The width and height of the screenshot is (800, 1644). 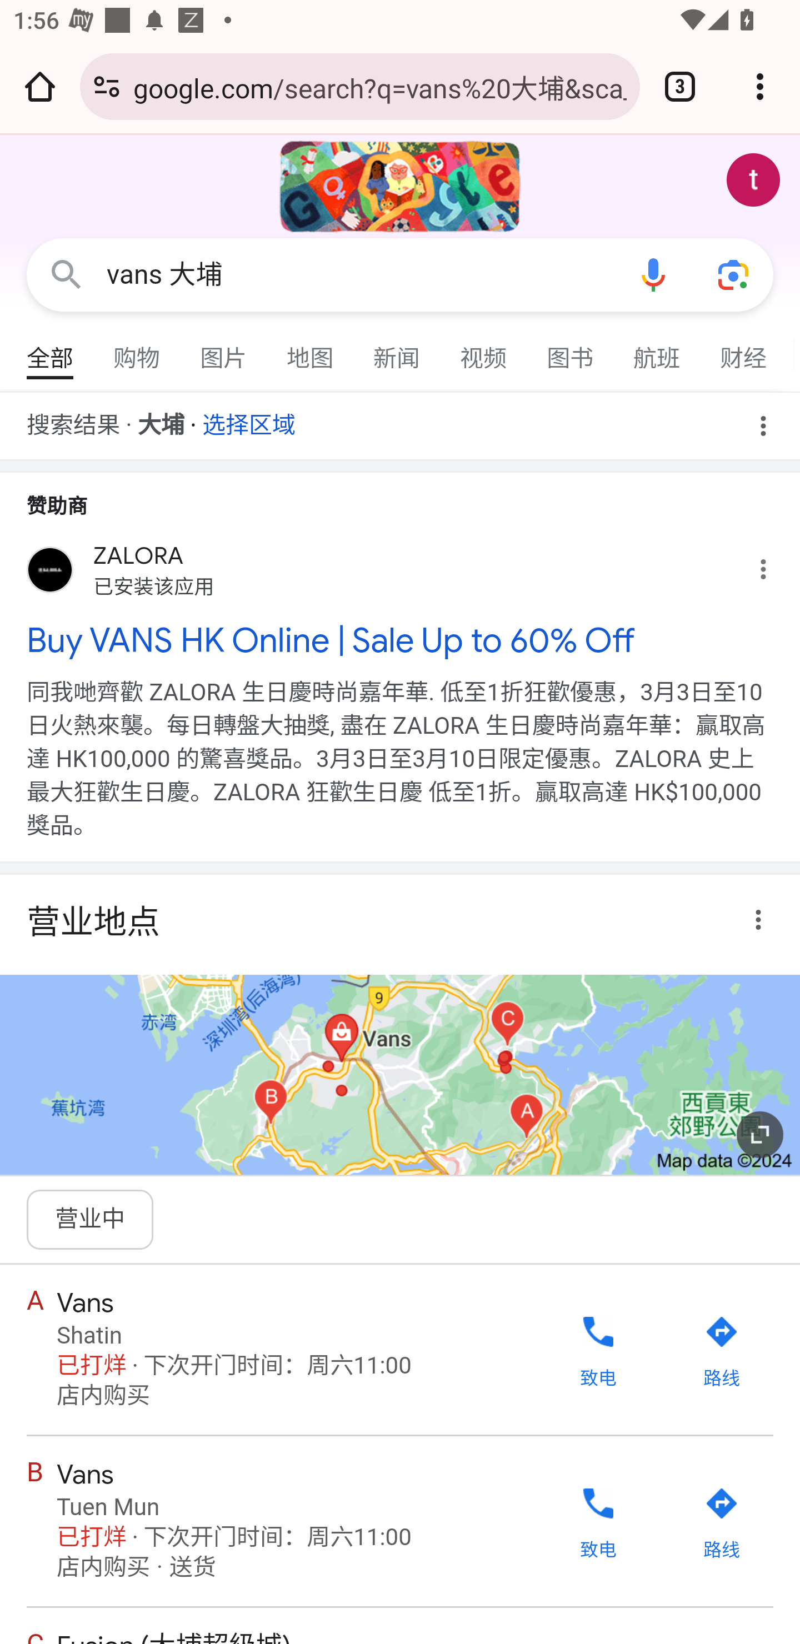 I want to click on 致电, so click(x=598, y=1349).